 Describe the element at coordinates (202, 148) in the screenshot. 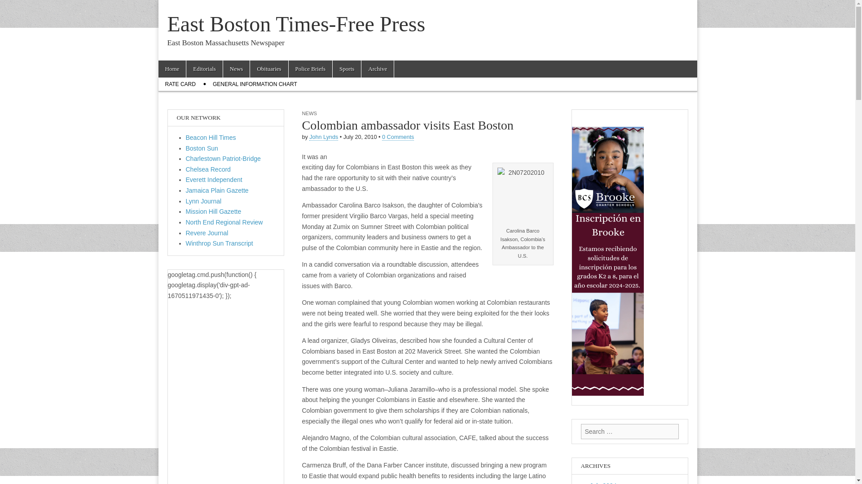

I see `Boston Sun` at that location.